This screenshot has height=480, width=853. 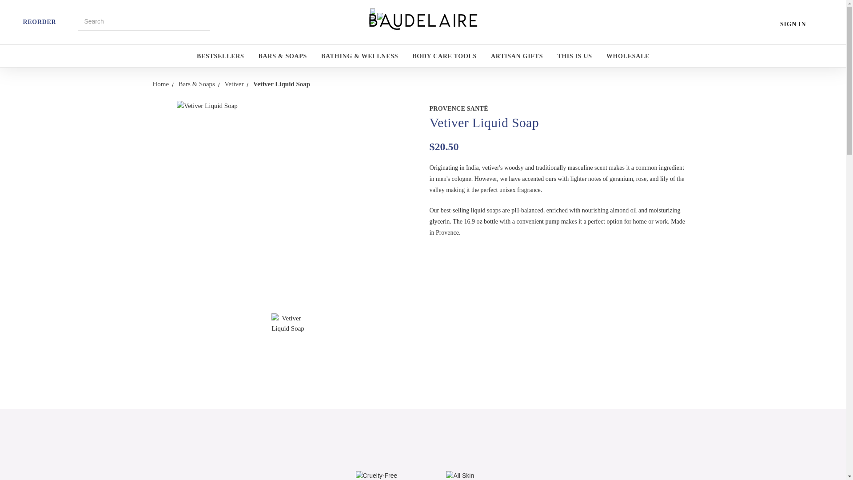 What do you see at coordinates (220, 58) in the screenshot?
I see `BESTSELLERS` at bounding box center [220, 58].